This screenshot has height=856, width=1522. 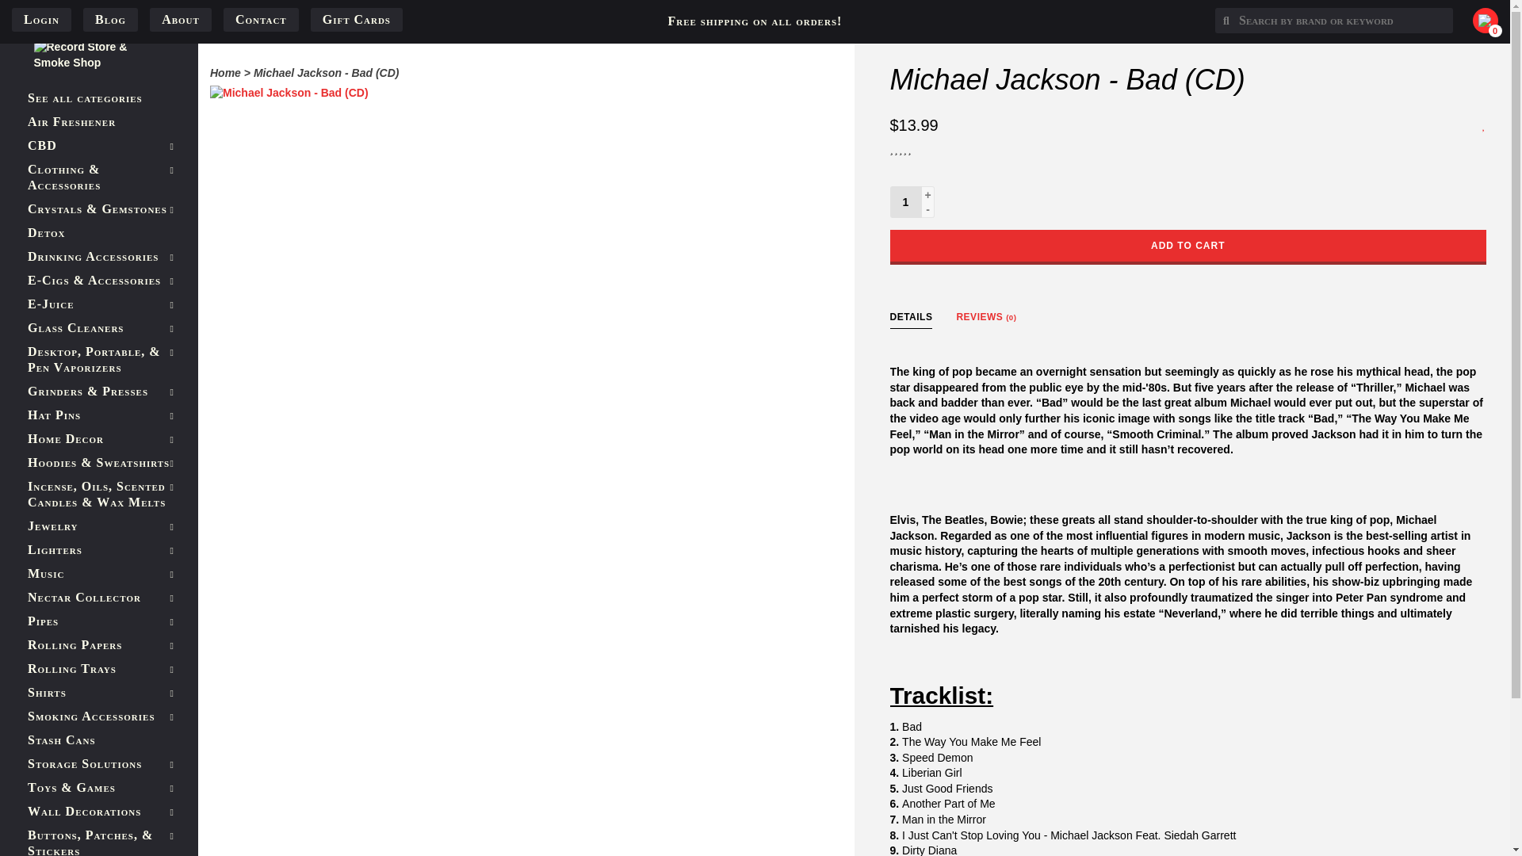 What do you see at coordinates (357, 19) in the screenshot?
I see `Gift Cards` at bounding box center [357, 19].